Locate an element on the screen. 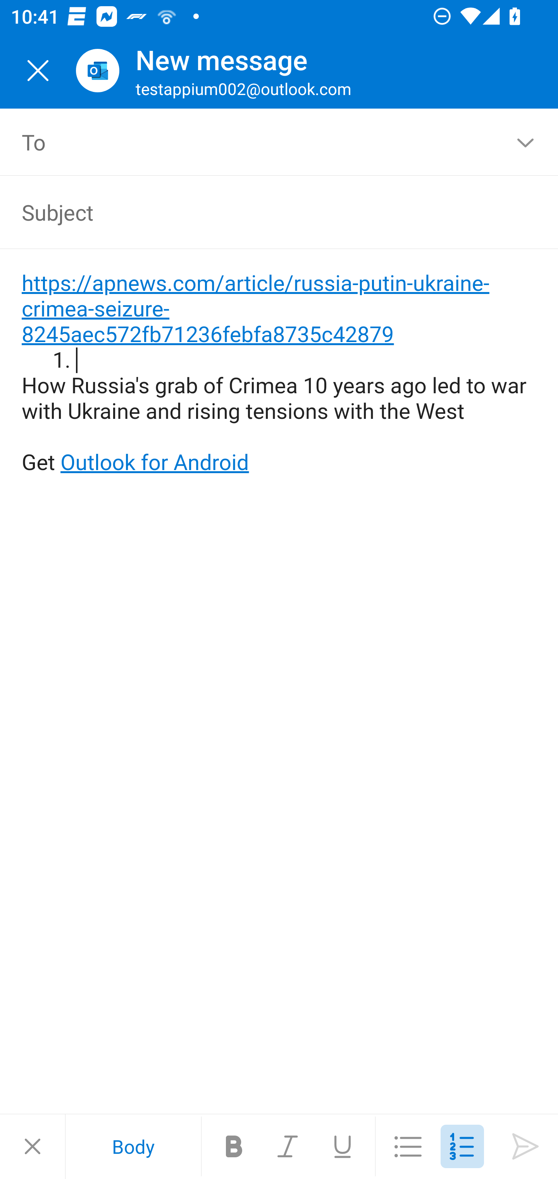  Italics is located at coordinates (288, 1146).